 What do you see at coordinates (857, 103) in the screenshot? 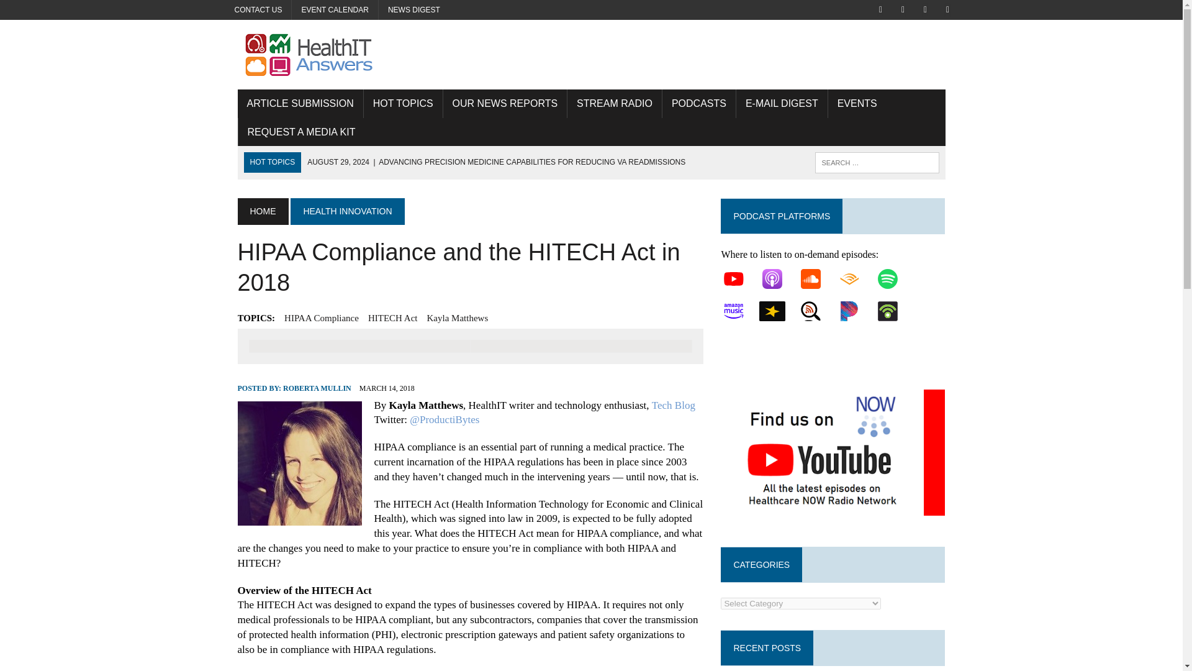
I see `EVENTS` at bounding box center [857, 103].